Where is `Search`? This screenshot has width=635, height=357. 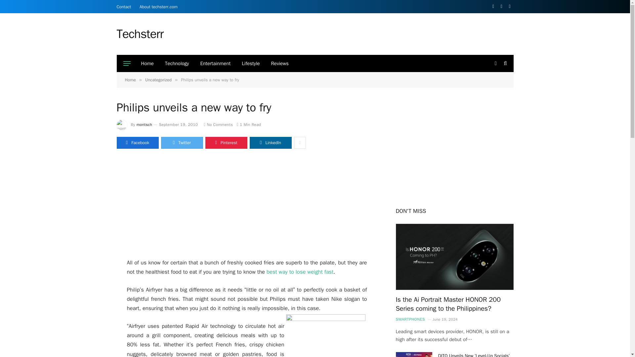
Search is located at coordinates (505, 63).